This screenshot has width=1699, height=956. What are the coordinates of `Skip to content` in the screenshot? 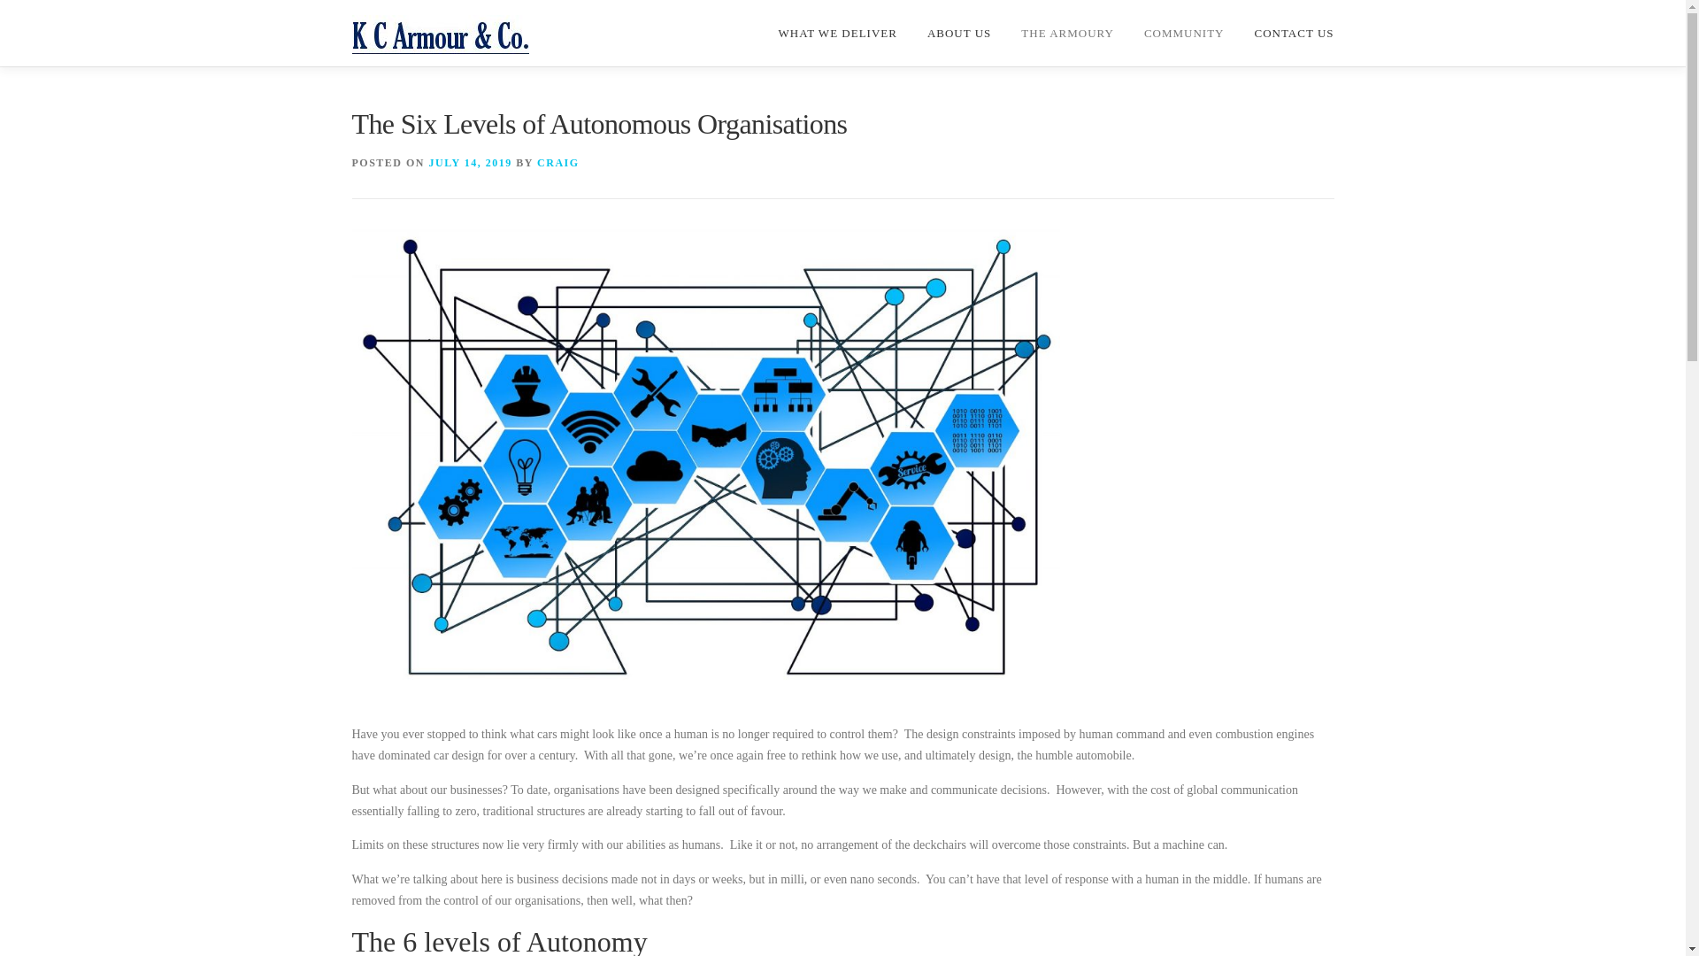 It's located at (0, 0).